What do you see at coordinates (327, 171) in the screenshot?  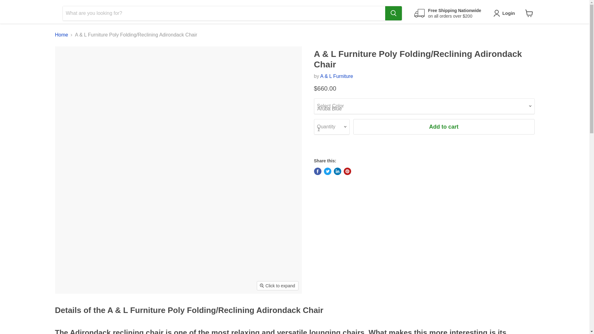 I see `Tweet on Twitter` at bounding box center [327, 171].